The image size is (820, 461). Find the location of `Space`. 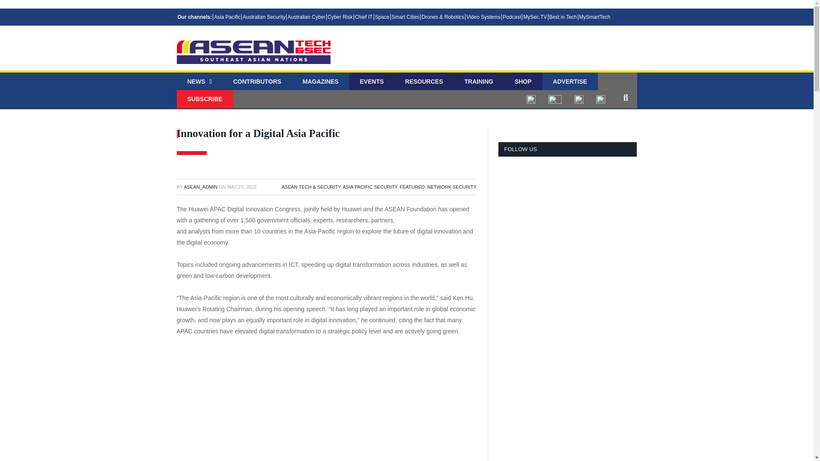

Space is located at coordinates (382, 17).